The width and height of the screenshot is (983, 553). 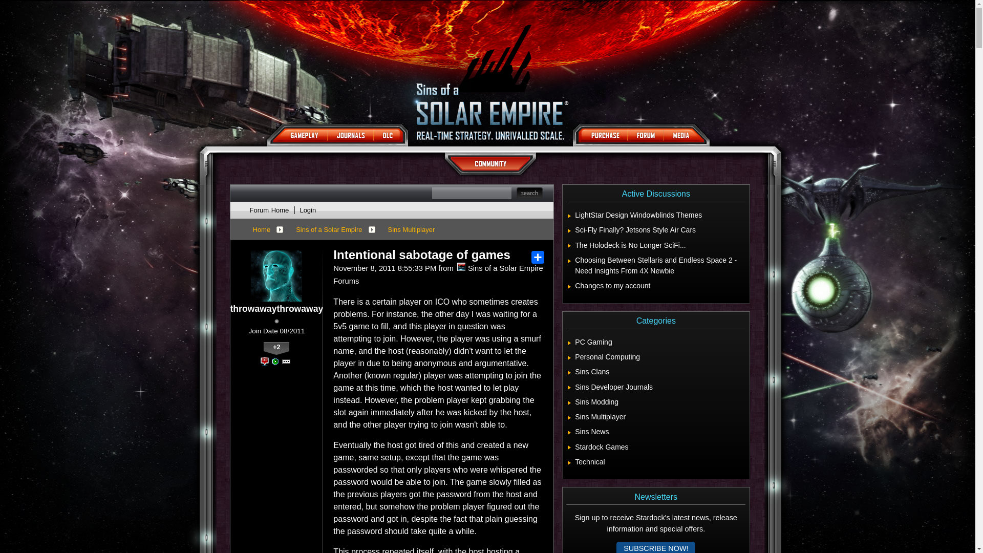 What do you see at coordinates (276, 309) in the screenshot?
I see `Click user name to view more options.` at bounding box center [276, 309].